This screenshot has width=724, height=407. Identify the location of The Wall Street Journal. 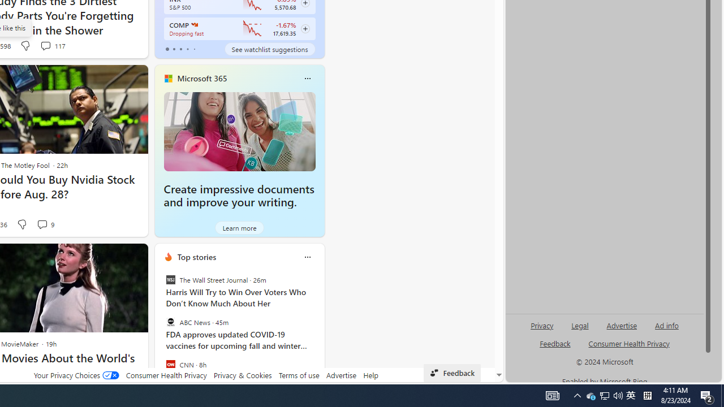
(170, 279).